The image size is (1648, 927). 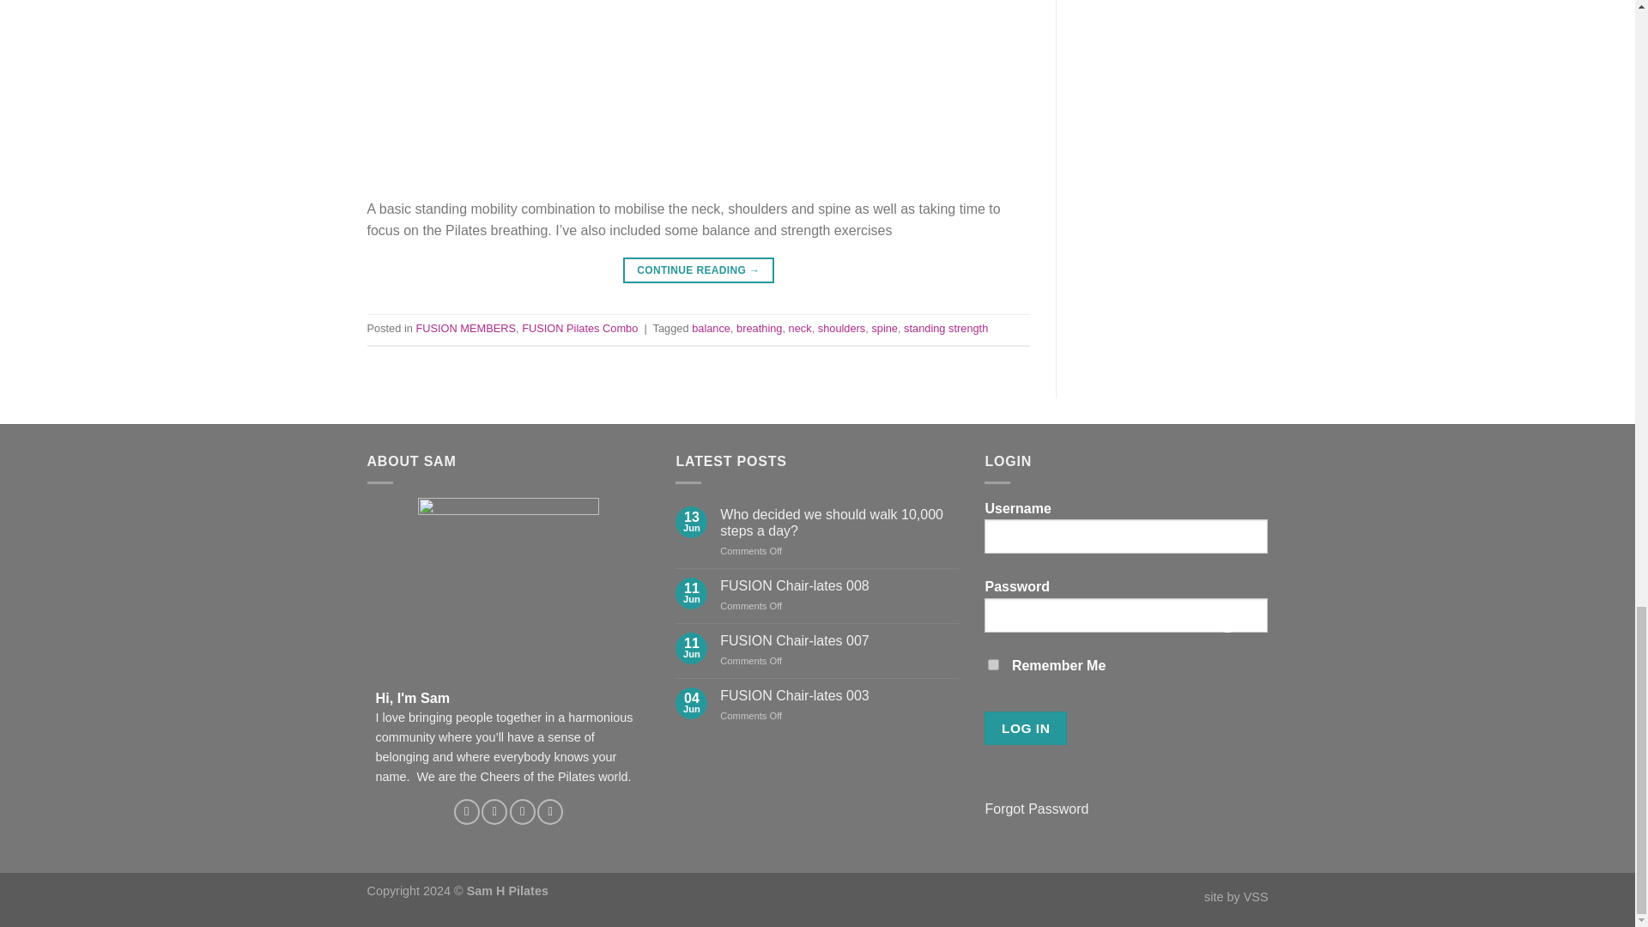 What do you see at coordinates (992, 664) in the screenshot?
I see `forever` at bounding box center [992, 664].